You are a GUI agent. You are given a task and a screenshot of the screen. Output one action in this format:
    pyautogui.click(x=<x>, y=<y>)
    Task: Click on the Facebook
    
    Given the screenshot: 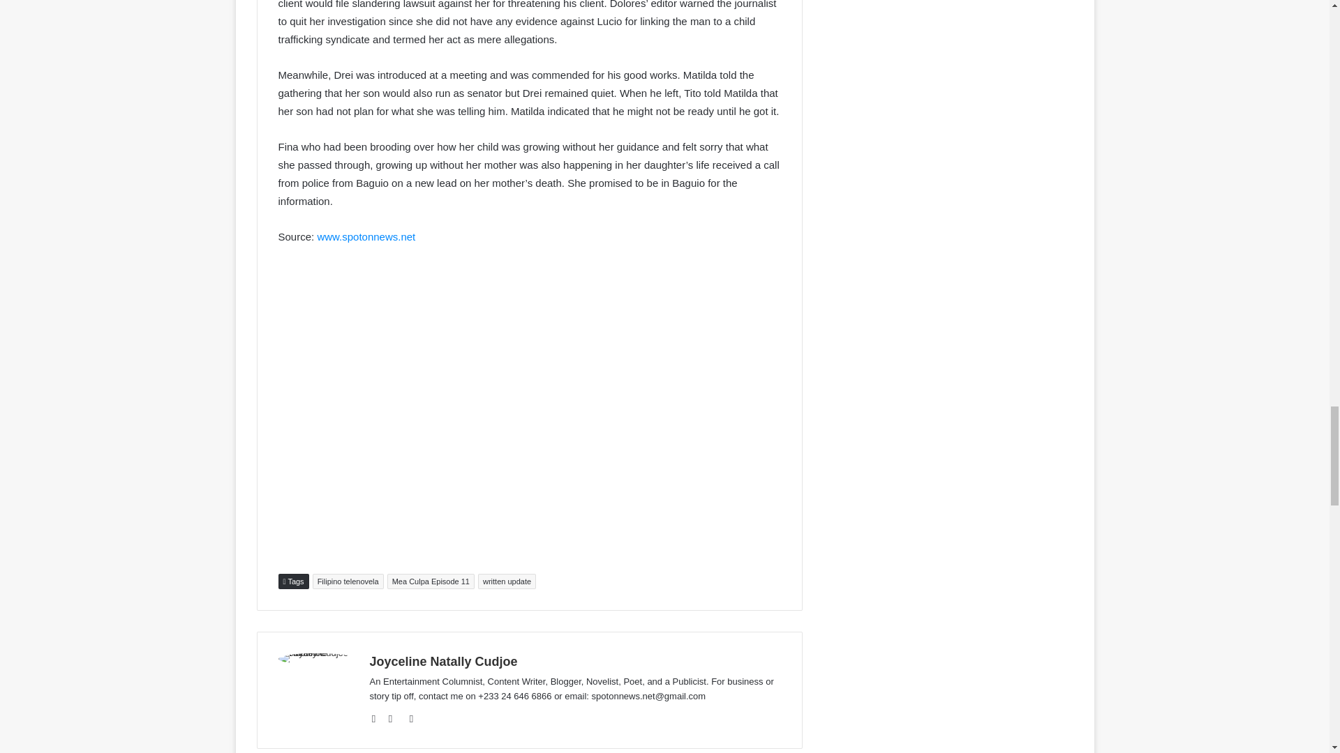 What is the action you would take?
    pyautogui.click(x=395, y=719)
    